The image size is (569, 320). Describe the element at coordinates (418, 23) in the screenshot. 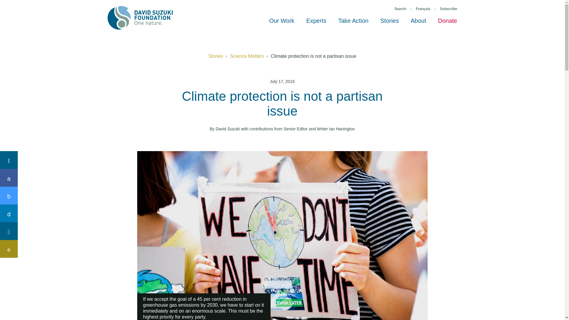

I see `About` at that location.